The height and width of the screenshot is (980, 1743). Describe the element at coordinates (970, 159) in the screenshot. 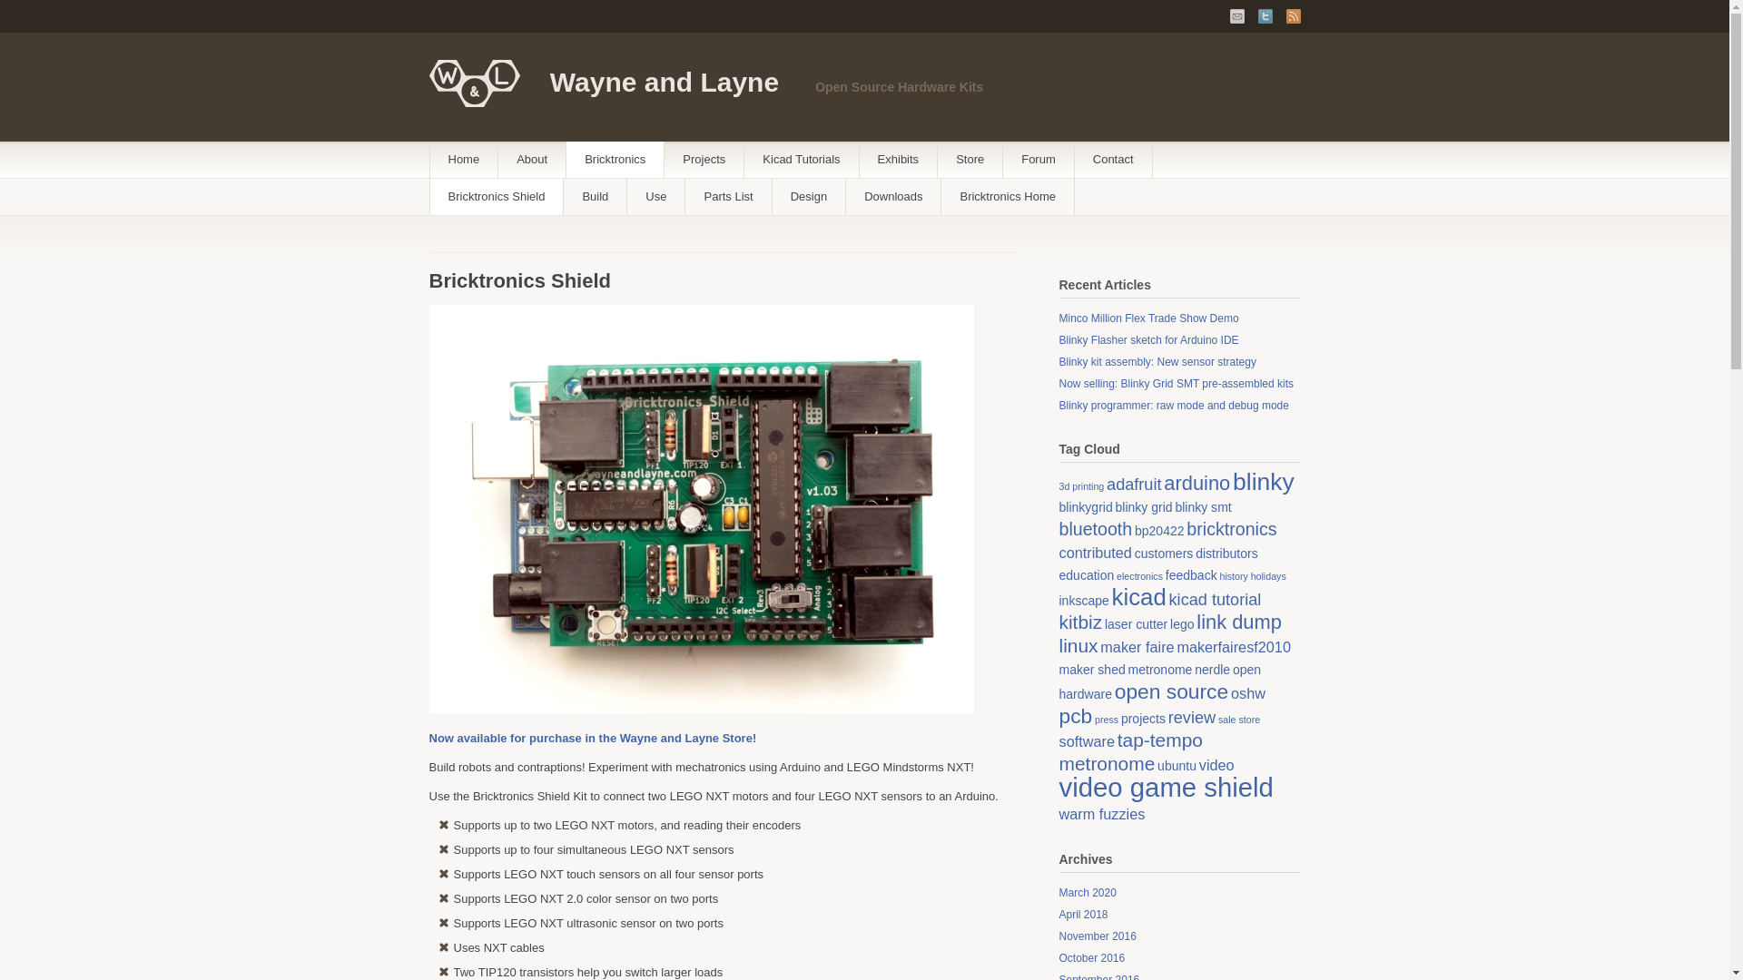

I see `Store` at that location.